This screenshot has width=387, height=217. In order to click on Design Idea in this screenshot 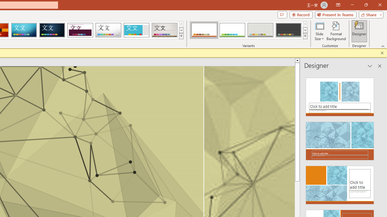, I will do `click(340, 183)`.